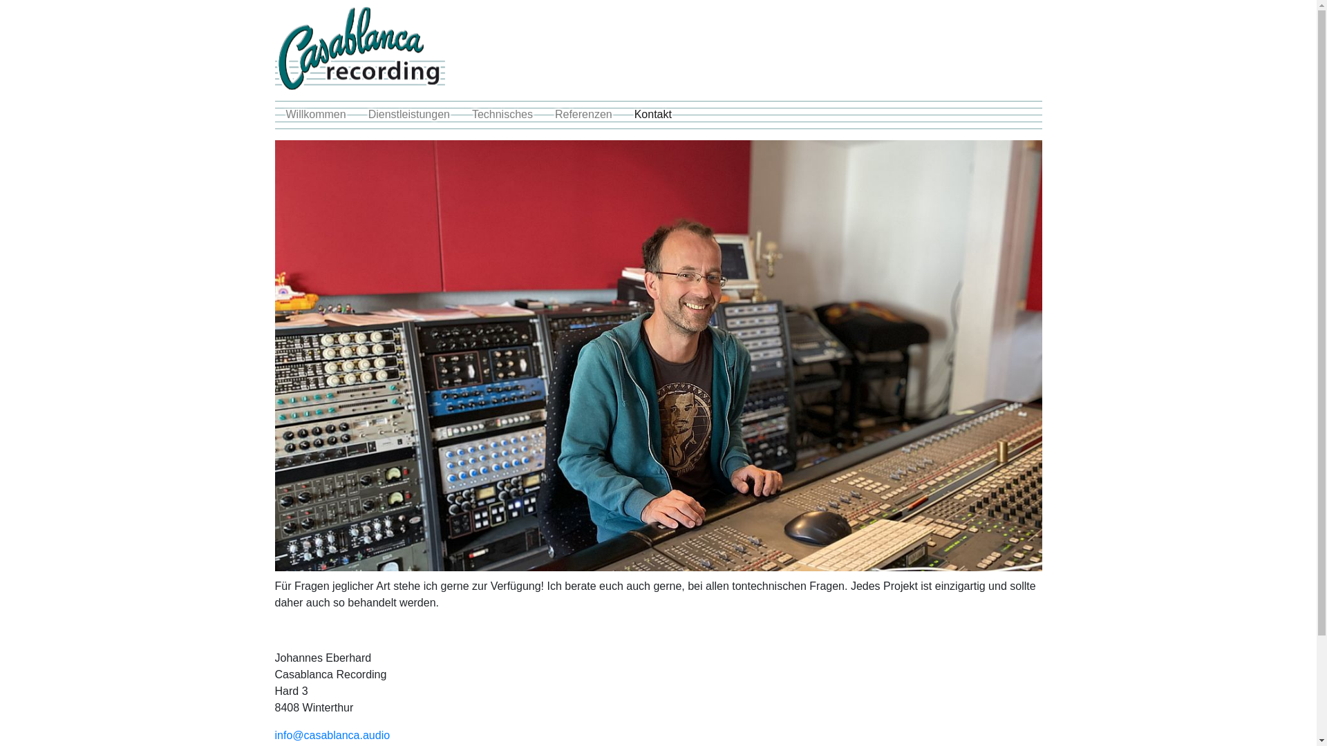  What do you see at coordinates (333, 735) in the screenshot?
I see `info@casablanca.audio` at bounding box center [333, 735].